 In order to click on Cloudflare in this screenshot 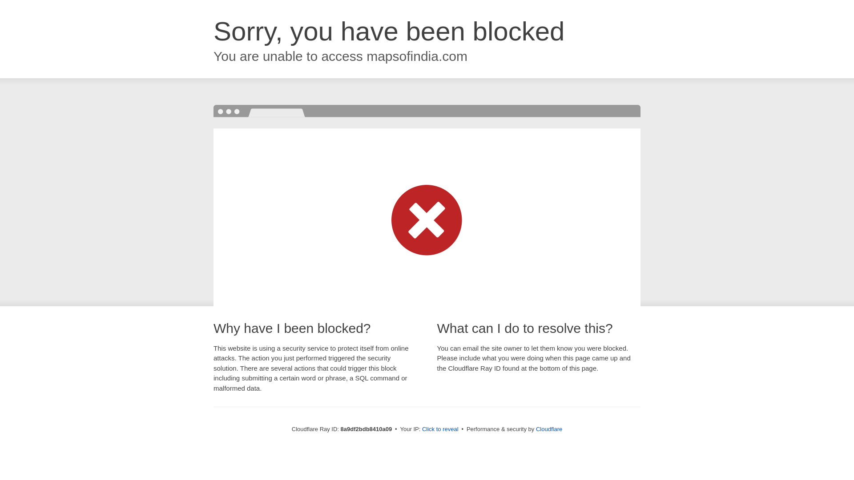, I will do `click(549, 429)`.